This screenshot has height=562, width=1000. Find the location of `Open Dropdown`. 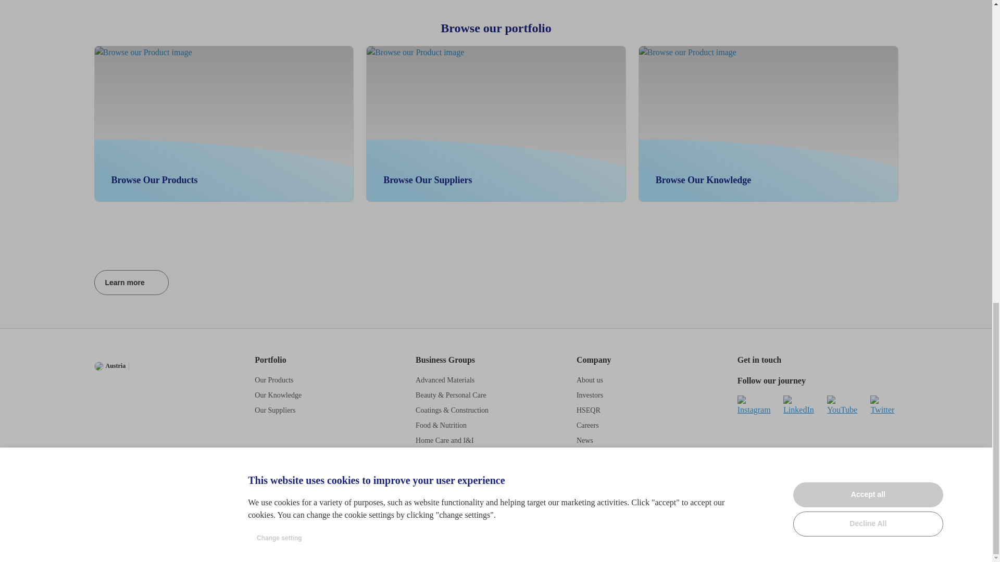

Open Dropdown is located at coordinates (661, 163).